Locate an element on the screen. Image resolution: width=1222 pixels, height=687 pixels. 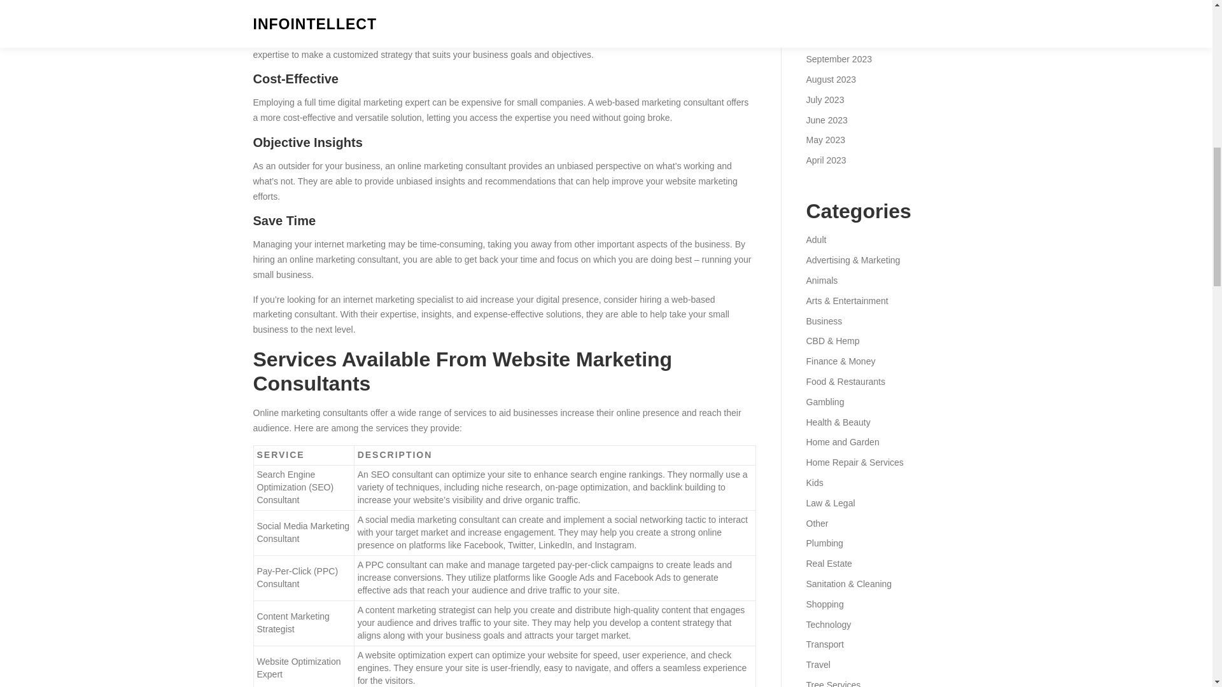
Business is located at coordinates (824, 321).